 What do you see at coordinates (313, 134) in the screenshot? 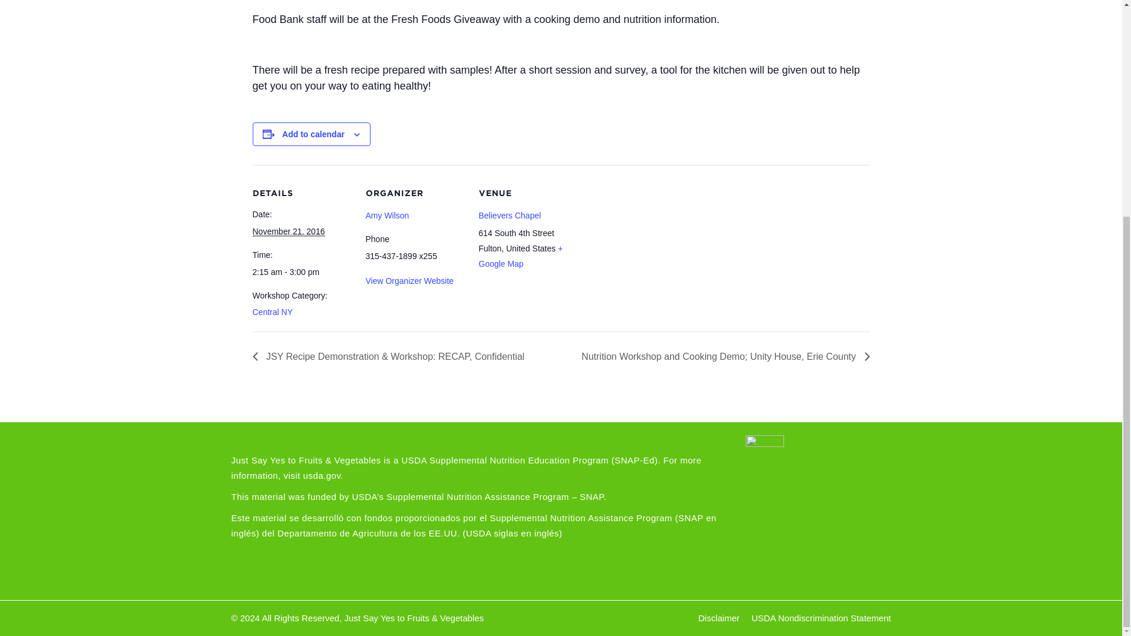
I see `Add to calendar` at bounding box center [313, 134].